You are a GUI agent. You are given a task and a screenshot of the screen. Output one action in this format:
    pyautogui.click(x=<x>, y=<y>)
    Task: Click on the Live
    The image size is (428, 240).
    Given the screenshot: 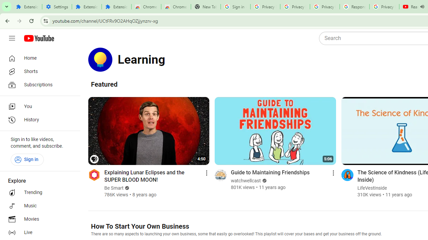 What is the action you would take?
    pyautogui.click(x=38, y=233)
    